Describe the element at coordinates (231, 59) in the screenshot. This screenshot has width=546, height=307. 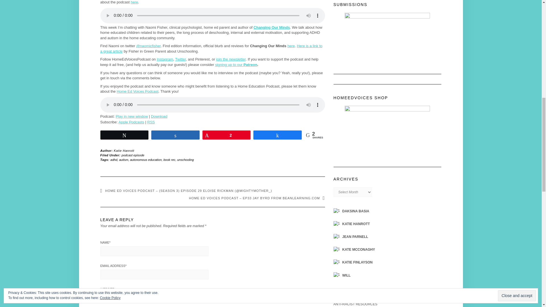
I see `join the newsletter` at that location.